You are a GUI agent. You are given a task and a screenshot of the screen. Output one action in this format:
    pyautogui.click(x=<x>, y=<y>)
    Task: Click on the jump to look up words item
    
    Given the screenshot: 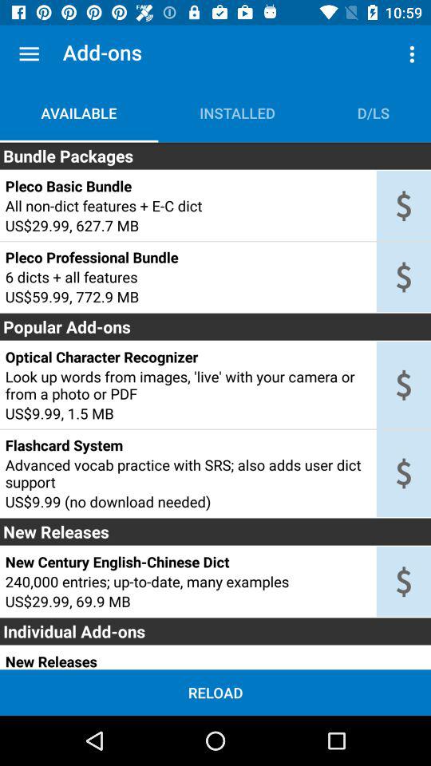 What is the action you would take?
    pyautogui.click(x=188, y=385)
    